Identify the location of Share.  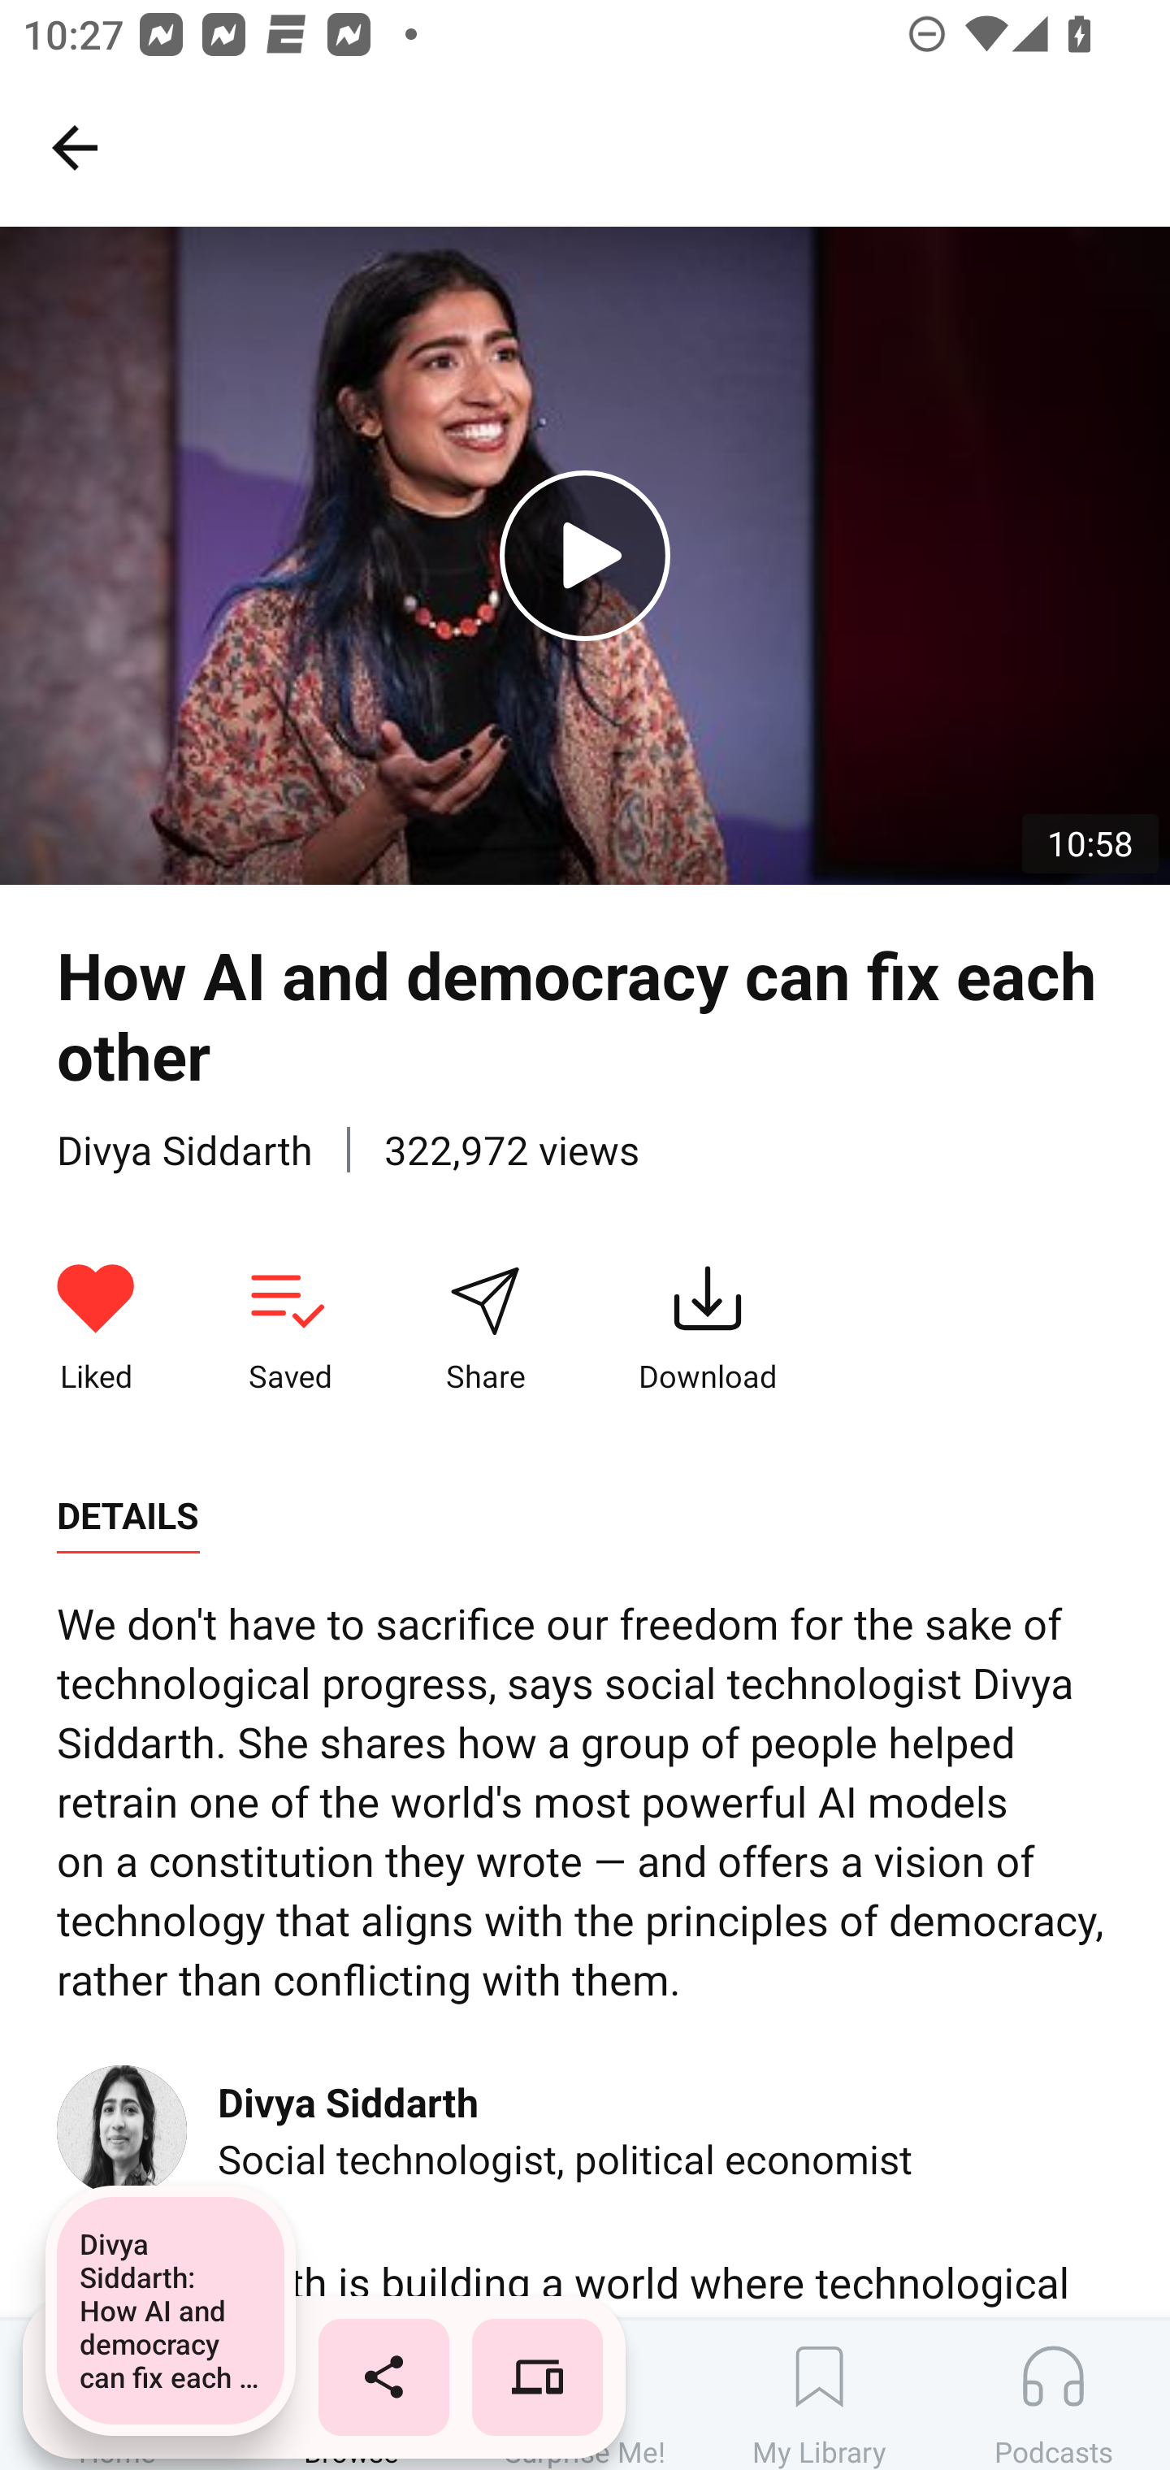
(485, 1328).